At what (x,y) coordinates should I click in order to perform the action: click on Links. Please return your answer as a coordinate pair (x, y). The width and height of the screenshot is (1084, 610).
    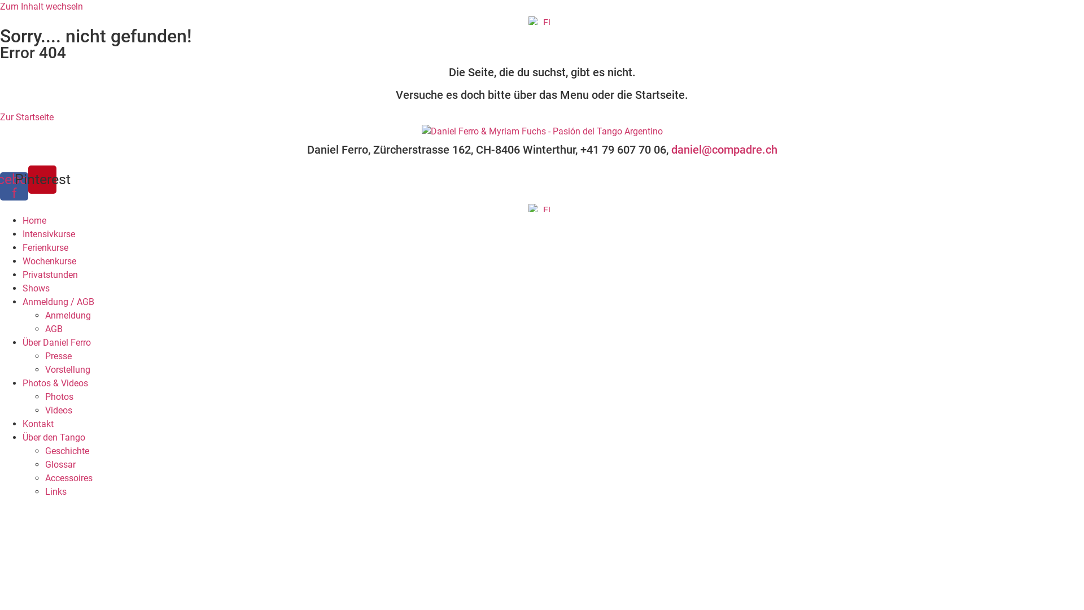
    Looking at the image, I should click on (56, 491).